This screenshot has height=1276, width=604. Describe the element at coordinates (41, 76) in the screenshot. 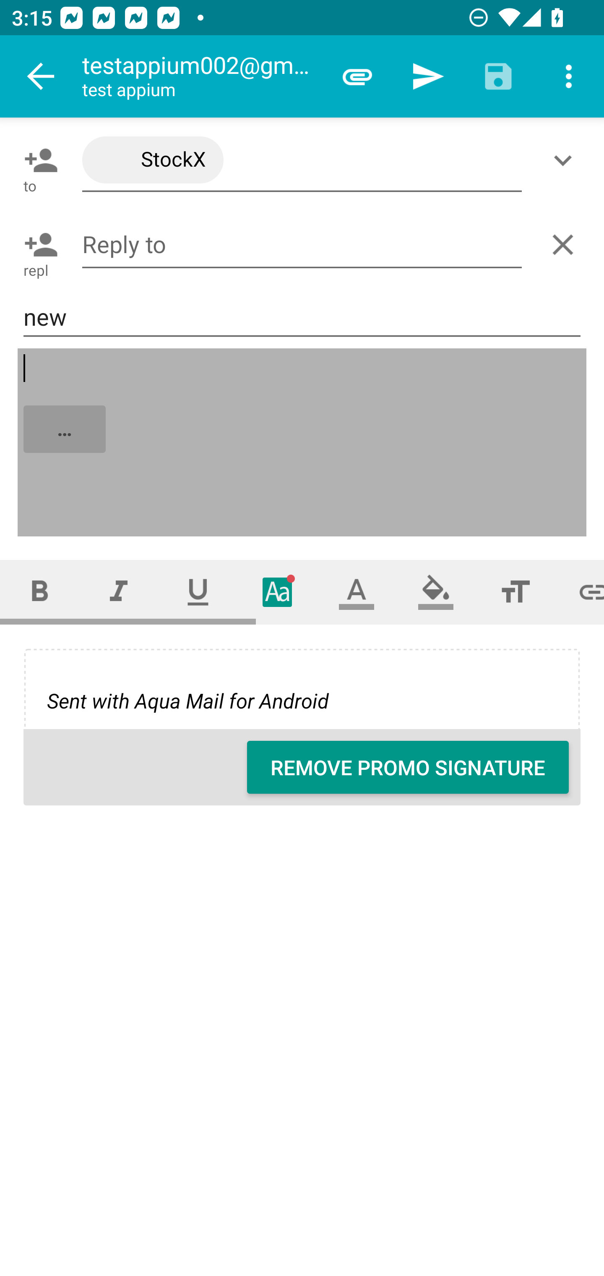

I see `Navigate up` at that location.